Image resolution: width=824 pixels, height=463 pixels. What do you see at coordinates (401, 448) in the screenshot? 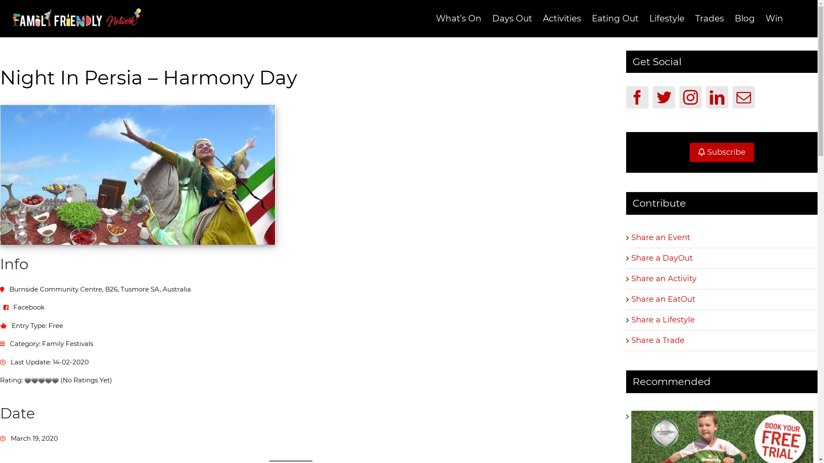
I see `Twitter` at bounding box center [401, 448].